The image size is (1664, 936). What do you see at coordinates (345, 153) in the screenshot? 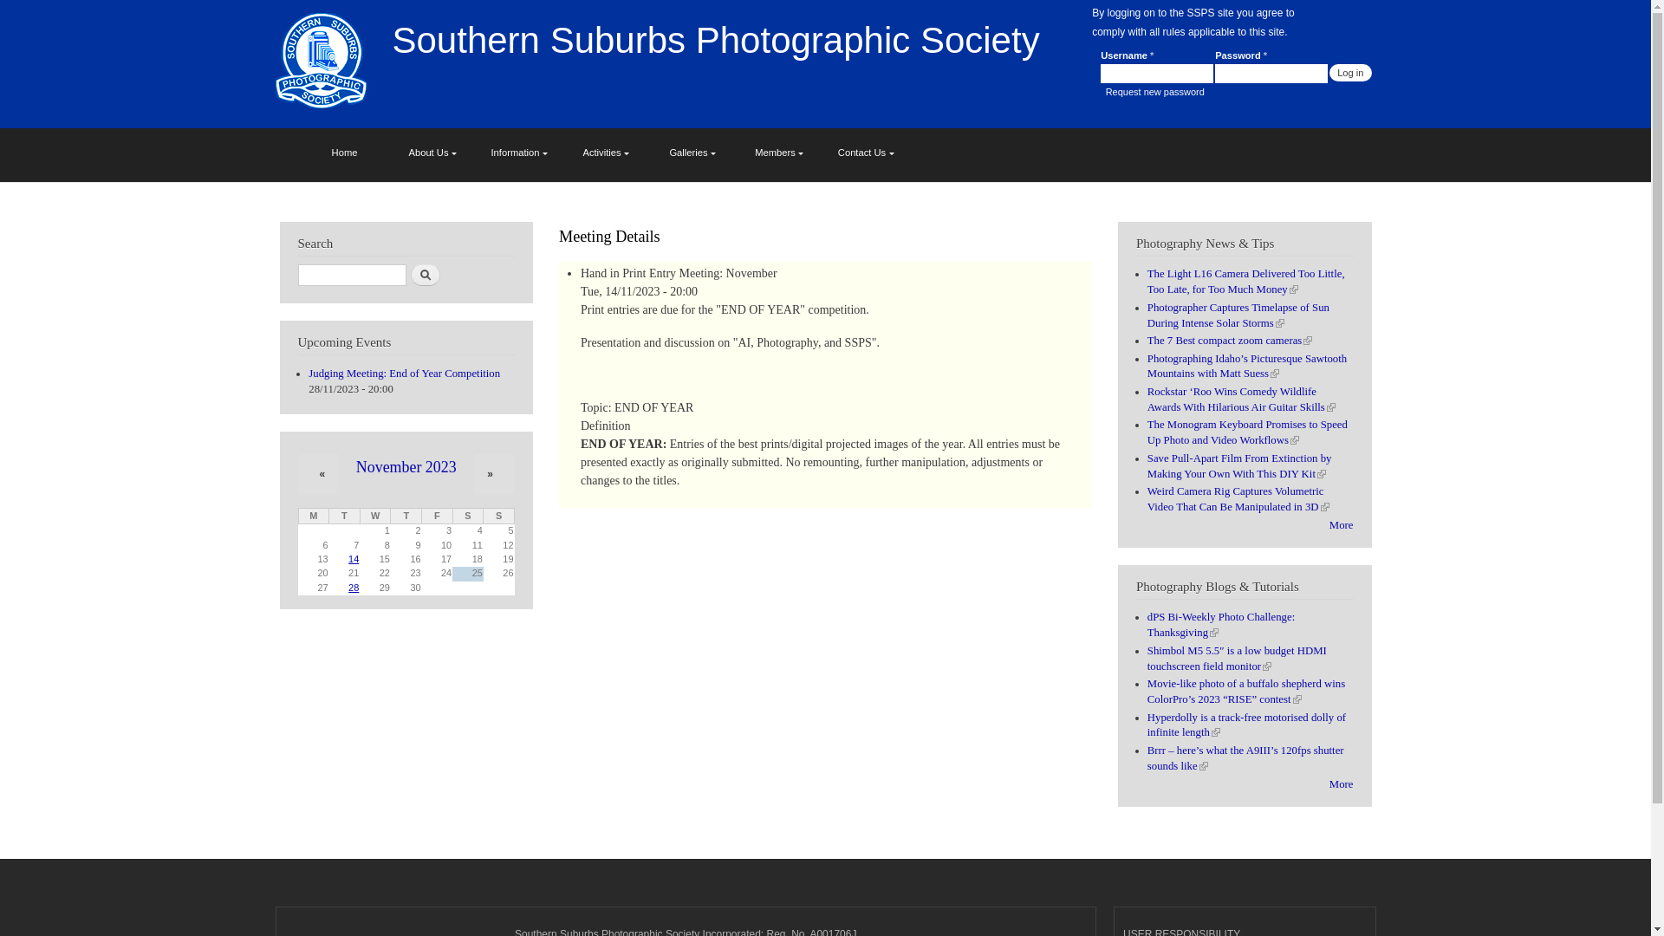
I see `Home` at bounding box center [345, 153].